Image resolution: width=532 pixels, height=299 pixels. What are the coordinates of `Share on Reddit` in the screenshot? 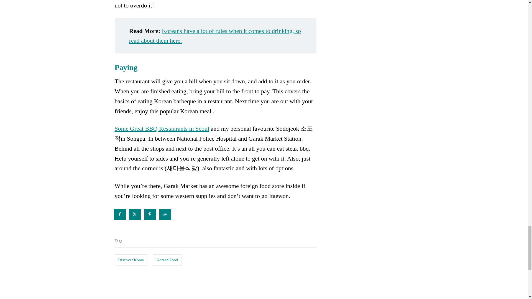 It's located at (165, 214).